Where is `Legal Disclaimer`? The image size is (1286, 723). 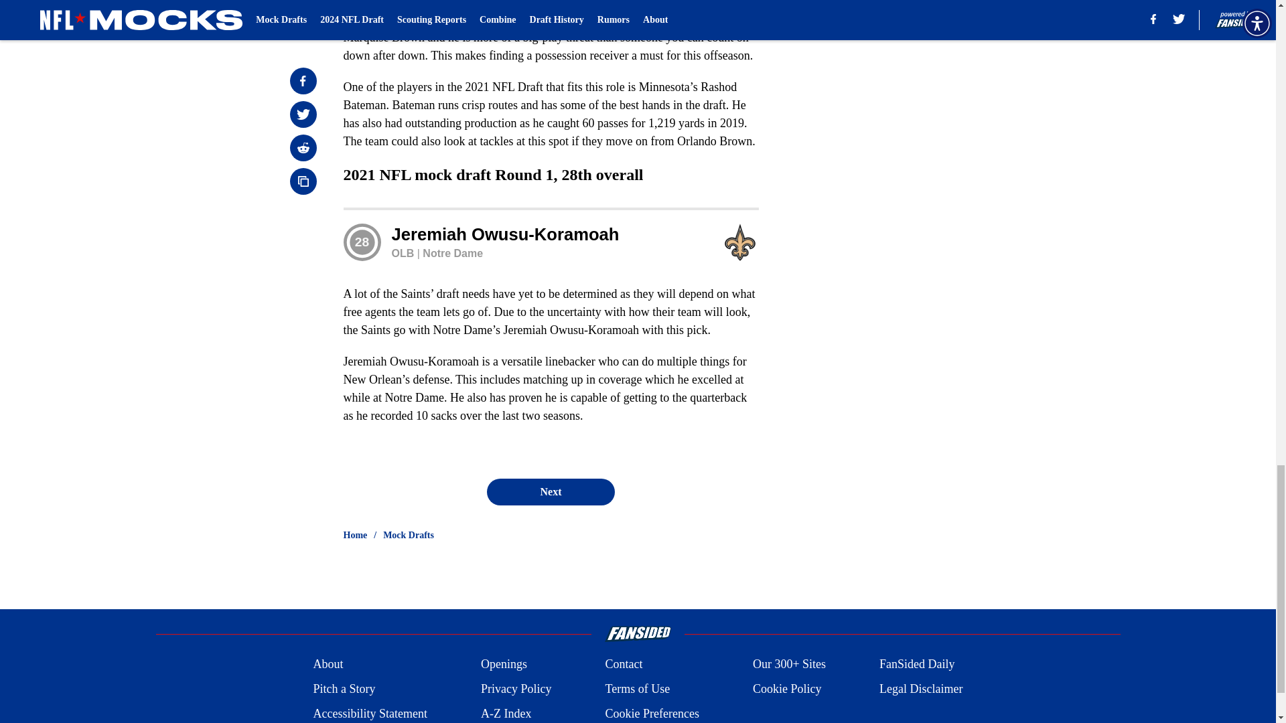 Legal Disclaimer is located at coordinates (920, 690).